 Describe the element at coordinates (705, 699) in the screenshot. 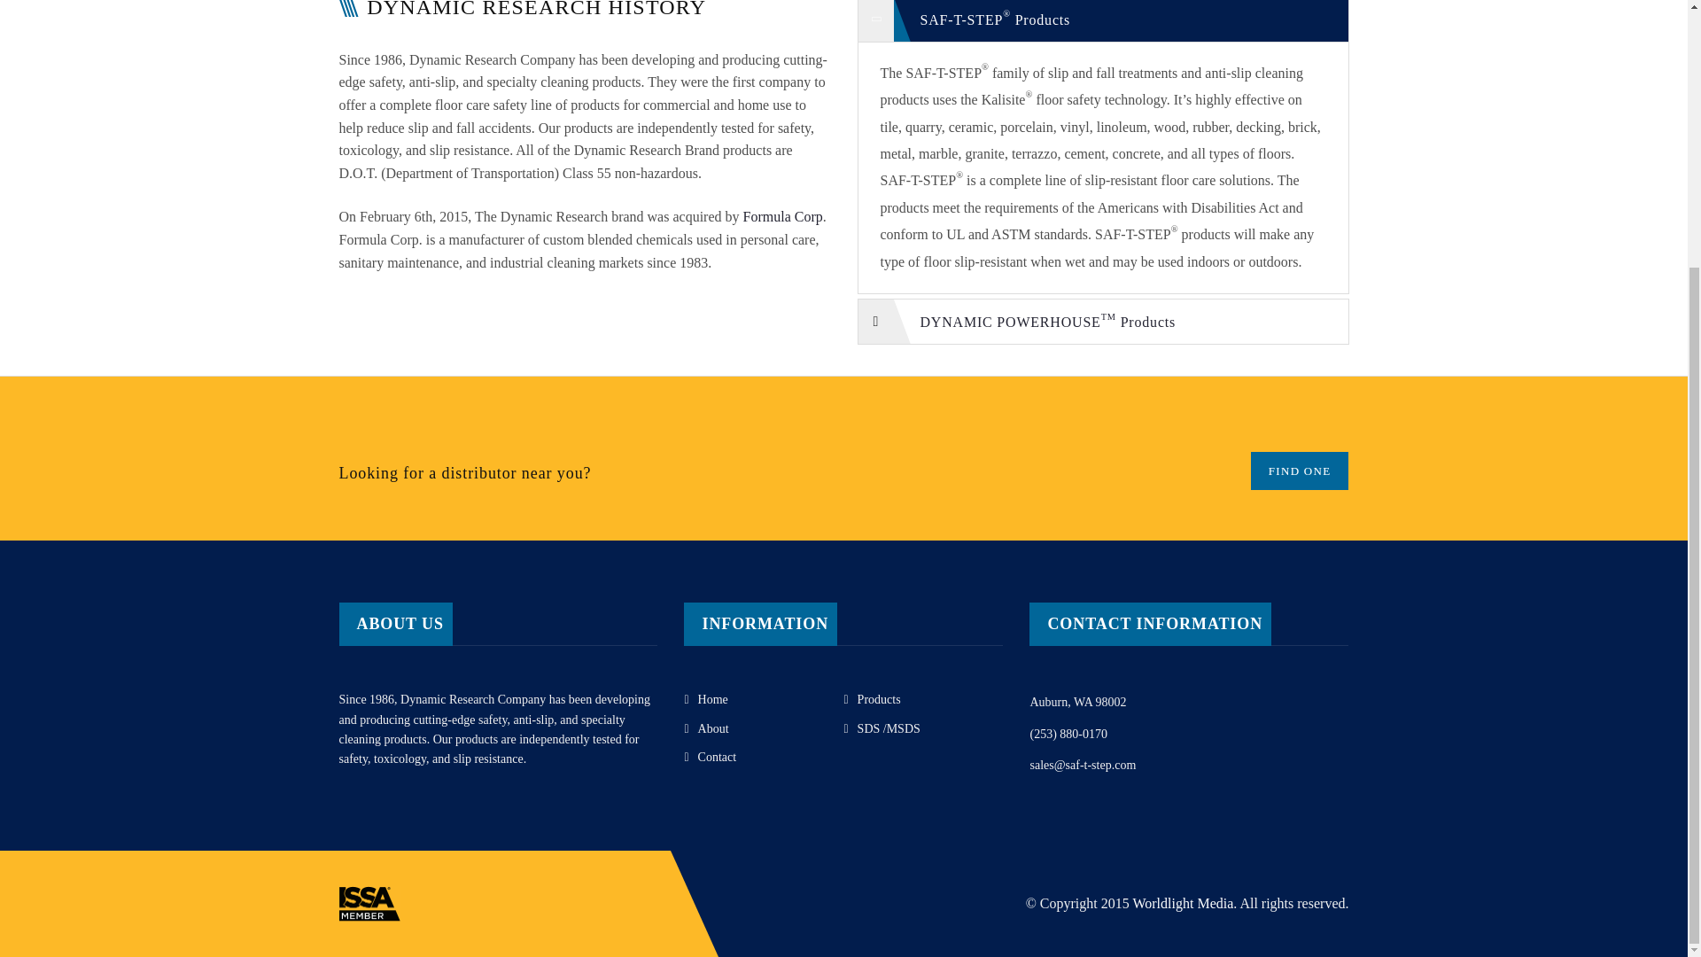

I see `Home` at that location.